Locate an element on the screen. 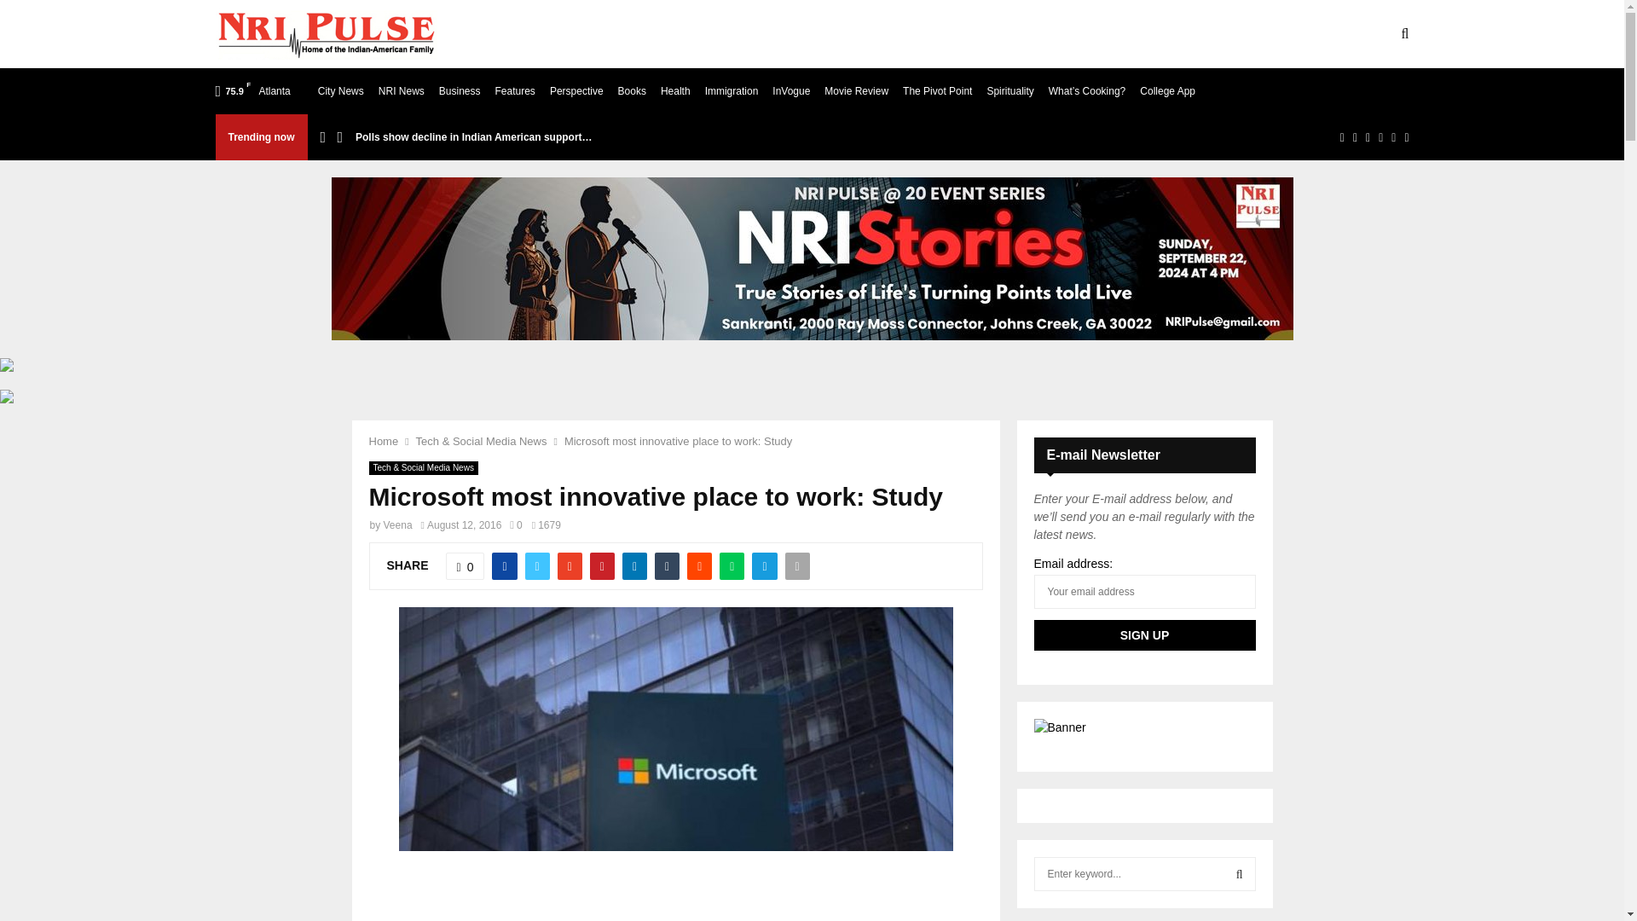 The height and width of the screenshot is (921, 1637). City News is located at coordinates (340, 90).